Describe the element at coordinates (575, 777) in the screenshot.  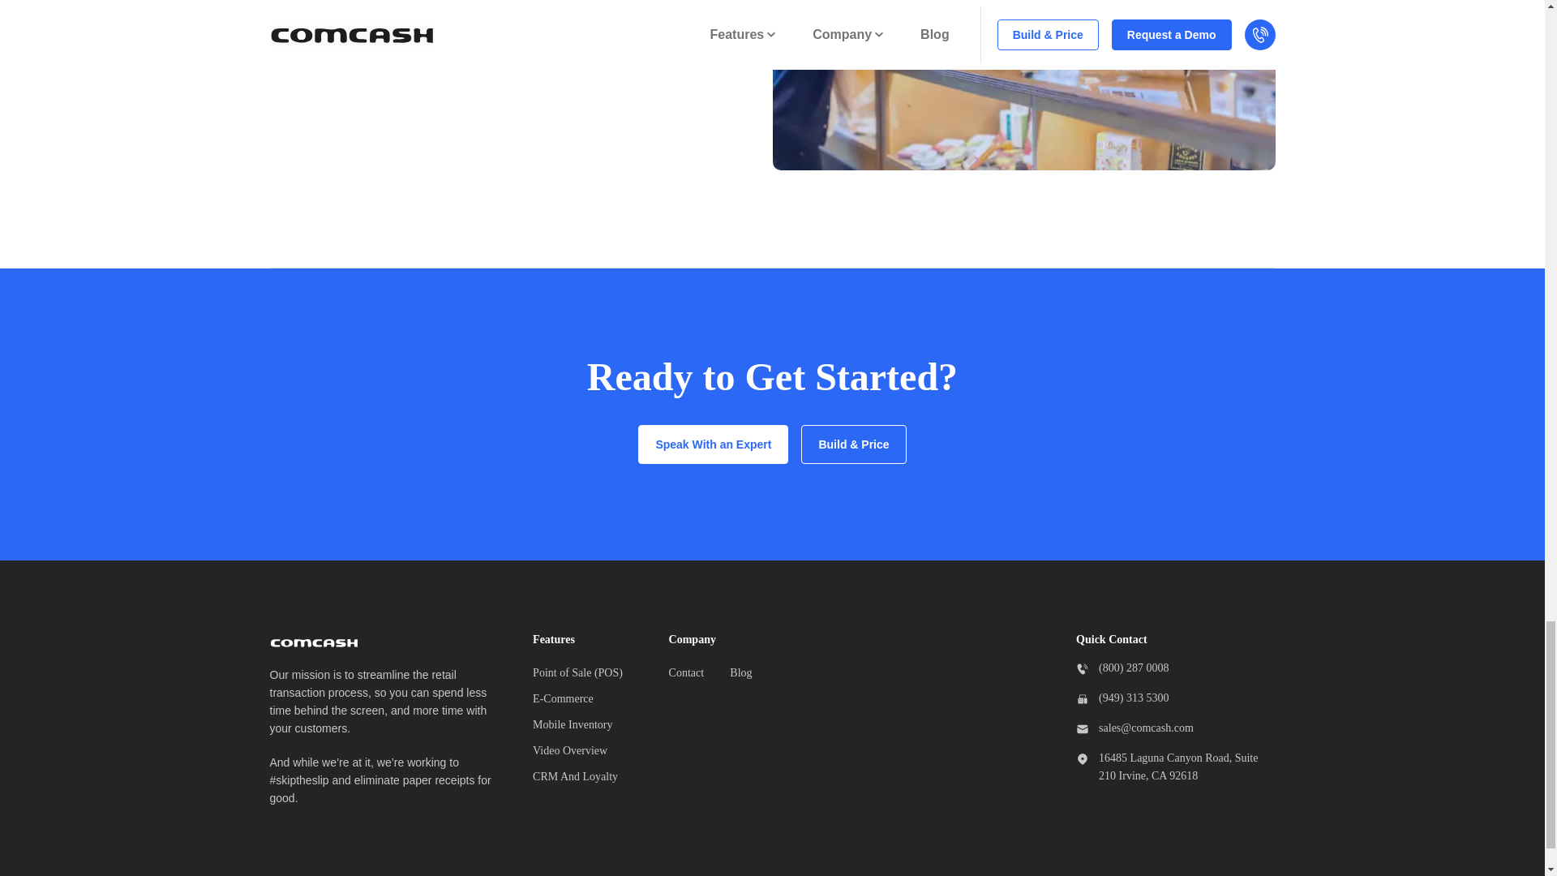
I see `CRM And Loyalty` at that location.